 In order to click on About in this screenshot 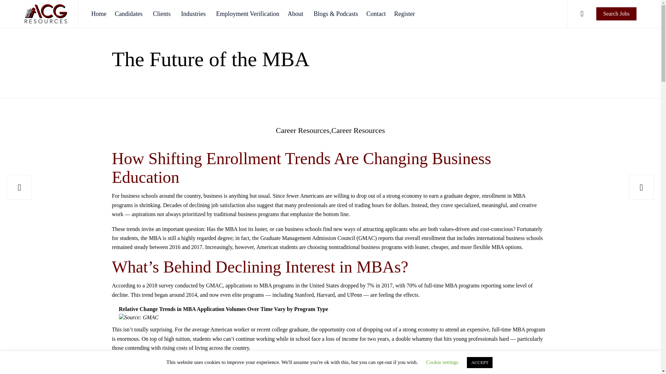, I will do `click(296, 14)`.